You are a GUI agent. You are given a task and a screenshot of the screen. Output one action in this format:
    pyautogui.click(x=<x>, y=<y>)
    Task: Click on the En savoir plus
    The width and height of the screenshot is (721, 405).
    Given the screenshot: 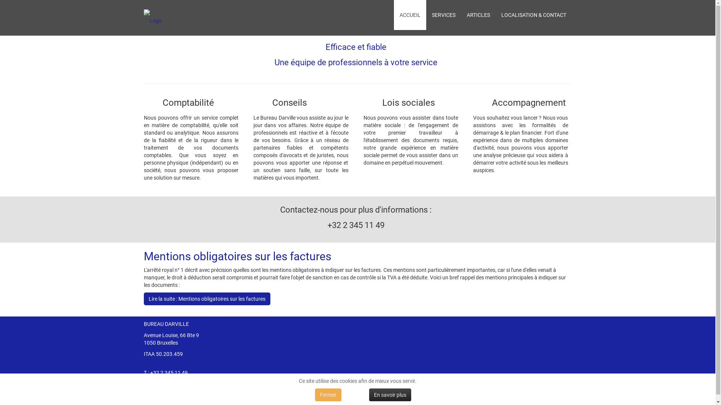 What is the action you would take?
    pyautogui.click(x=390, y=395)
    